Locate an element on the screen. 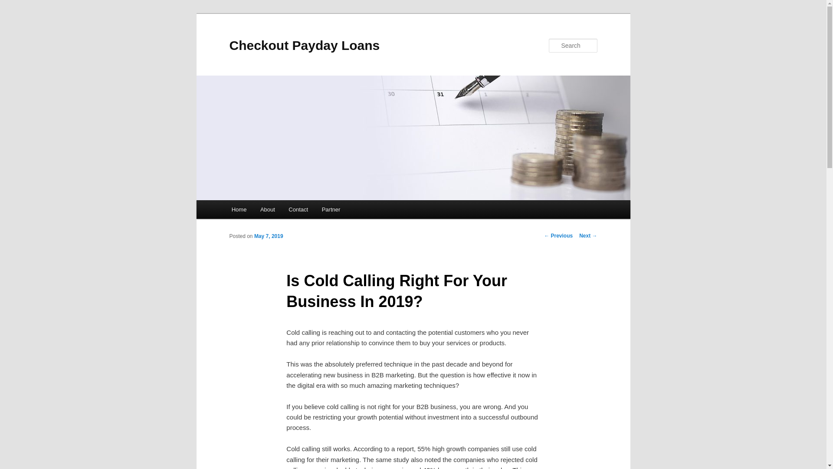 Image resolution: width=833 pixels, height=469 pixels. Home is located at coordinates (239, 209).